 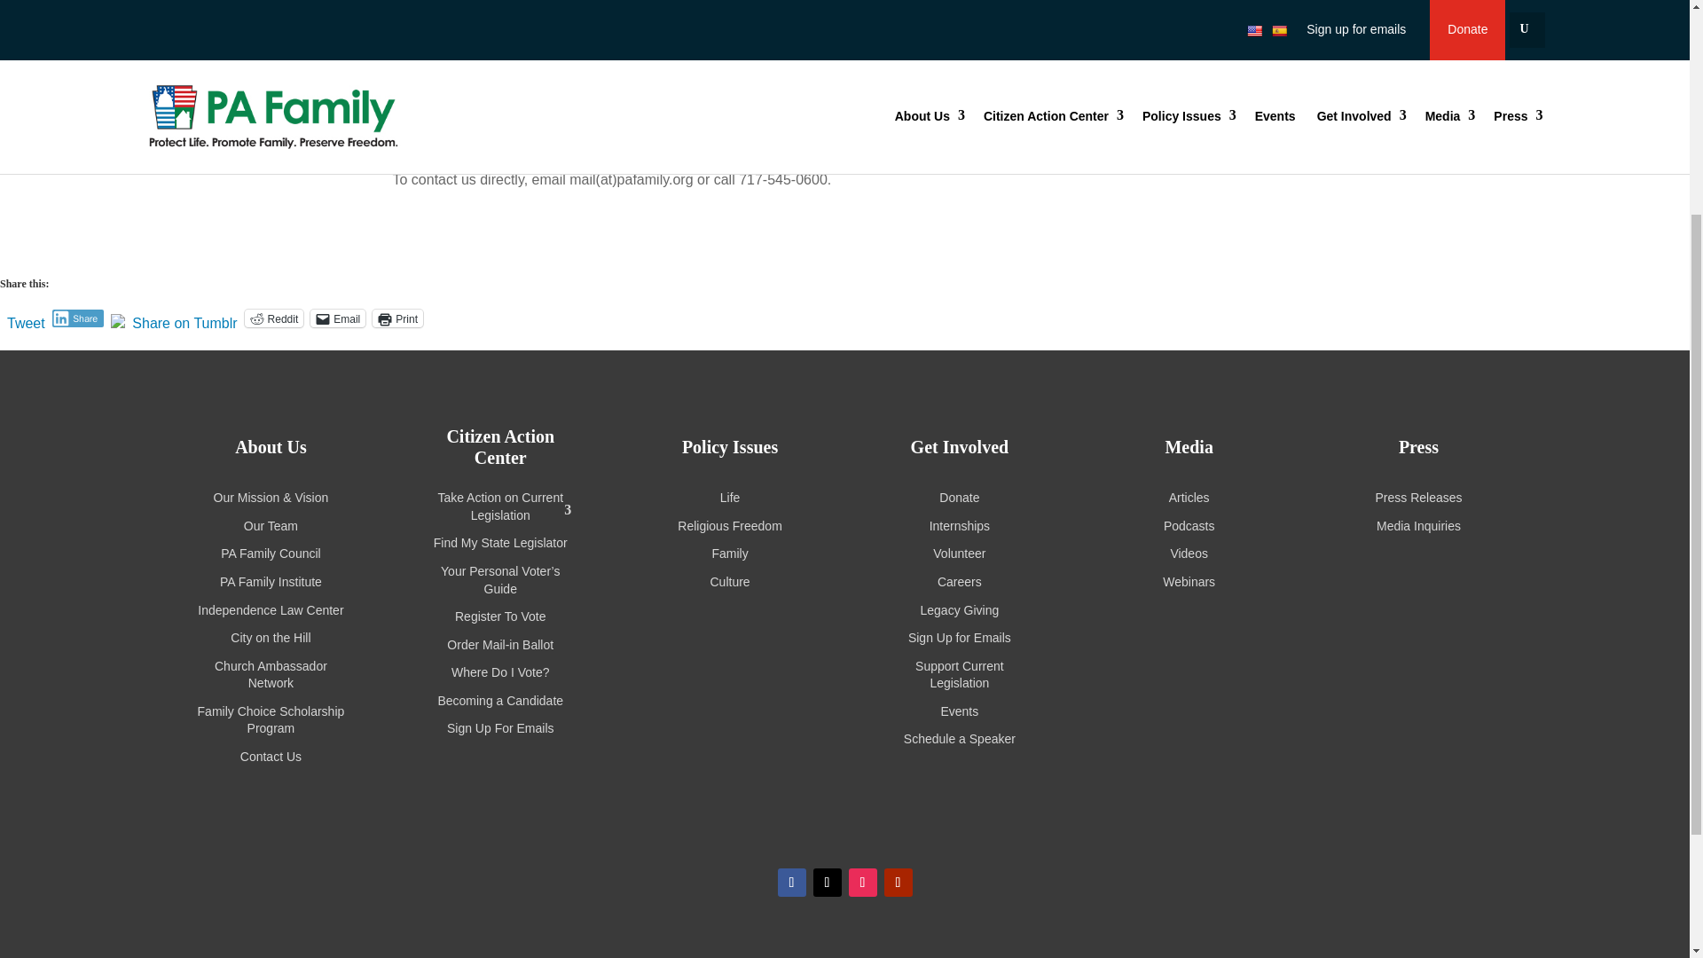 What do you see at coordinates (275, 318) in the screenshot?
I see `Click to share on Reddit` at bounding box center [275, 318].